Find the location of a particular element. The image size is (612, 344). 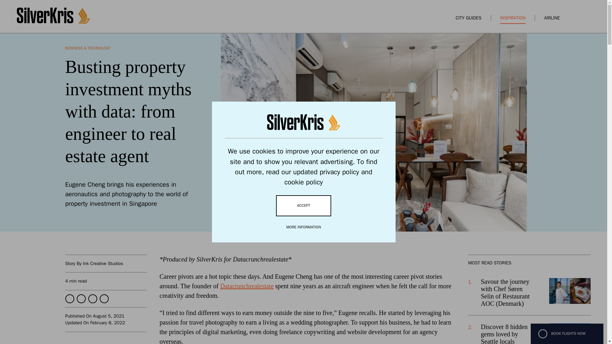

Facebook is located at coordinates (69, 299).